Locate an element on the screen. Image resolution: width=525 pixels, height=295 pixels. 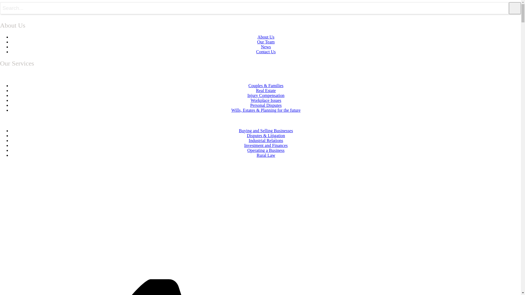
Real Estate is located at coordinates (266, 91).